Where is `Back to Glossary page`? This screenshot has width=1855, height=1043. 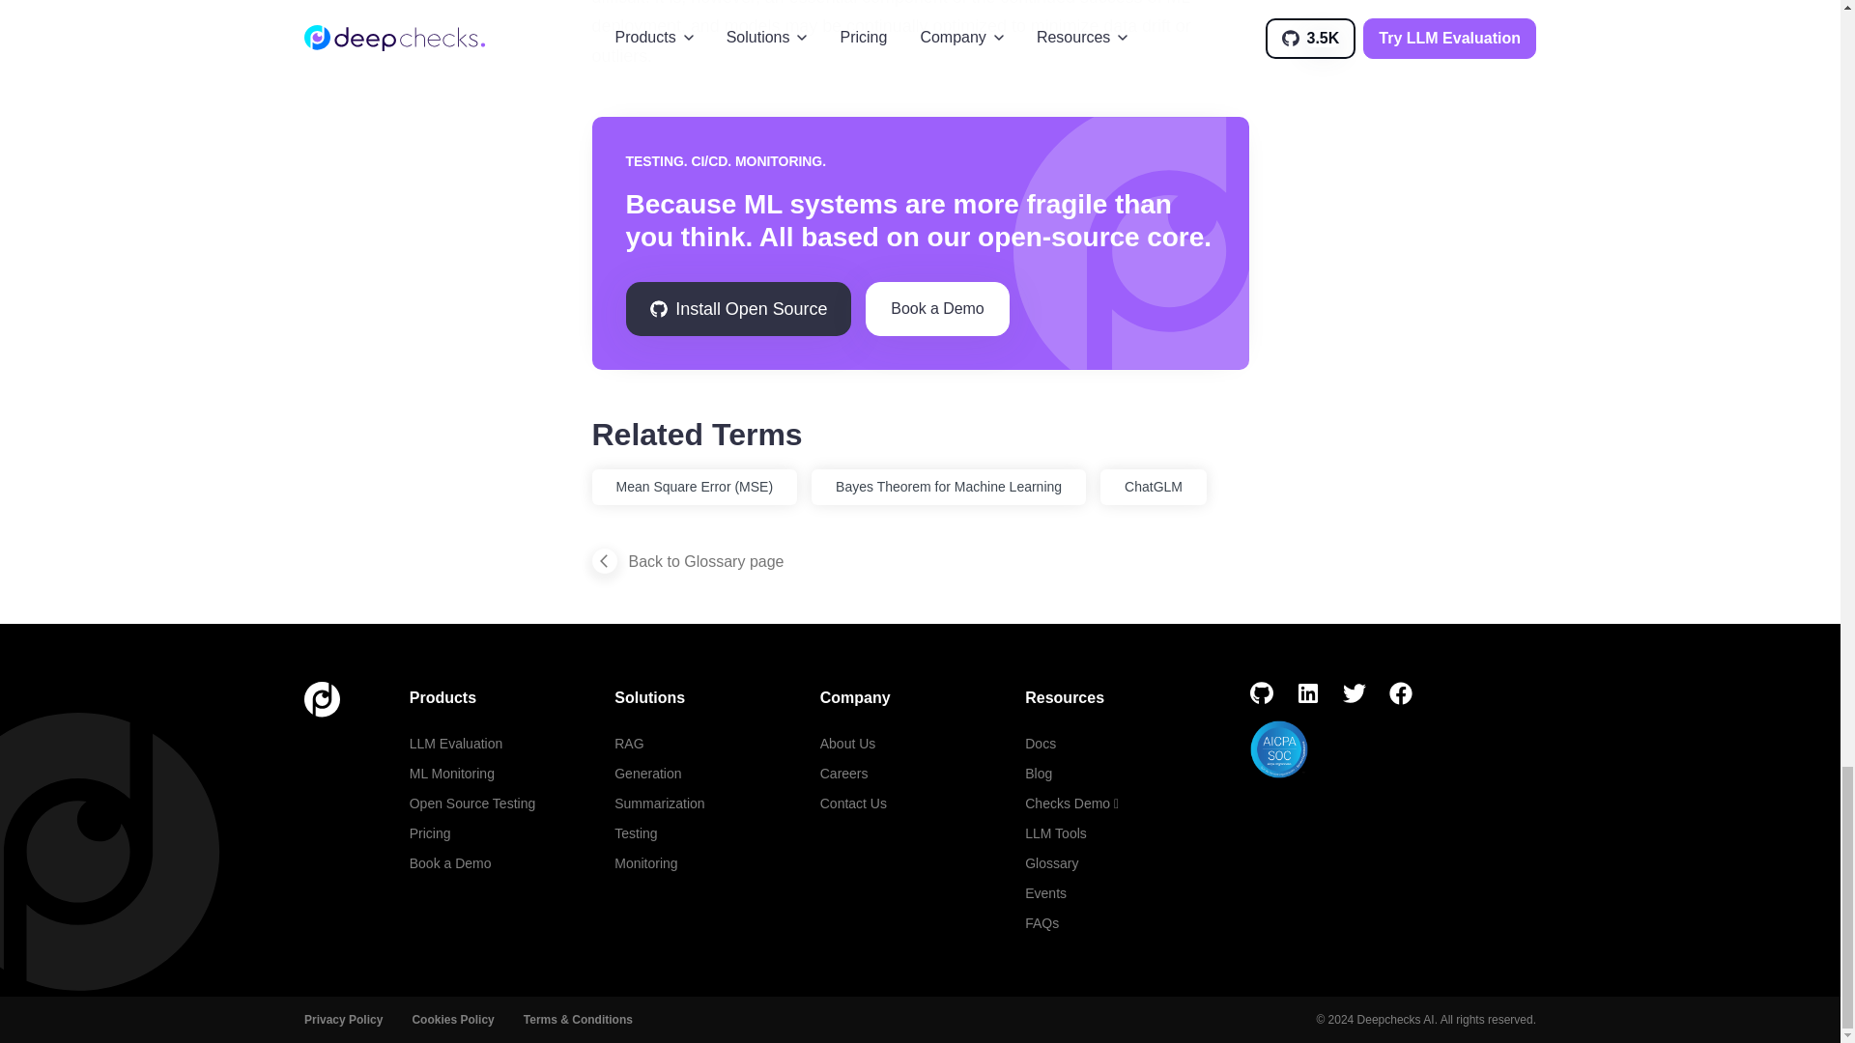
Back to Glossary page is located at coordinates (687, 561).